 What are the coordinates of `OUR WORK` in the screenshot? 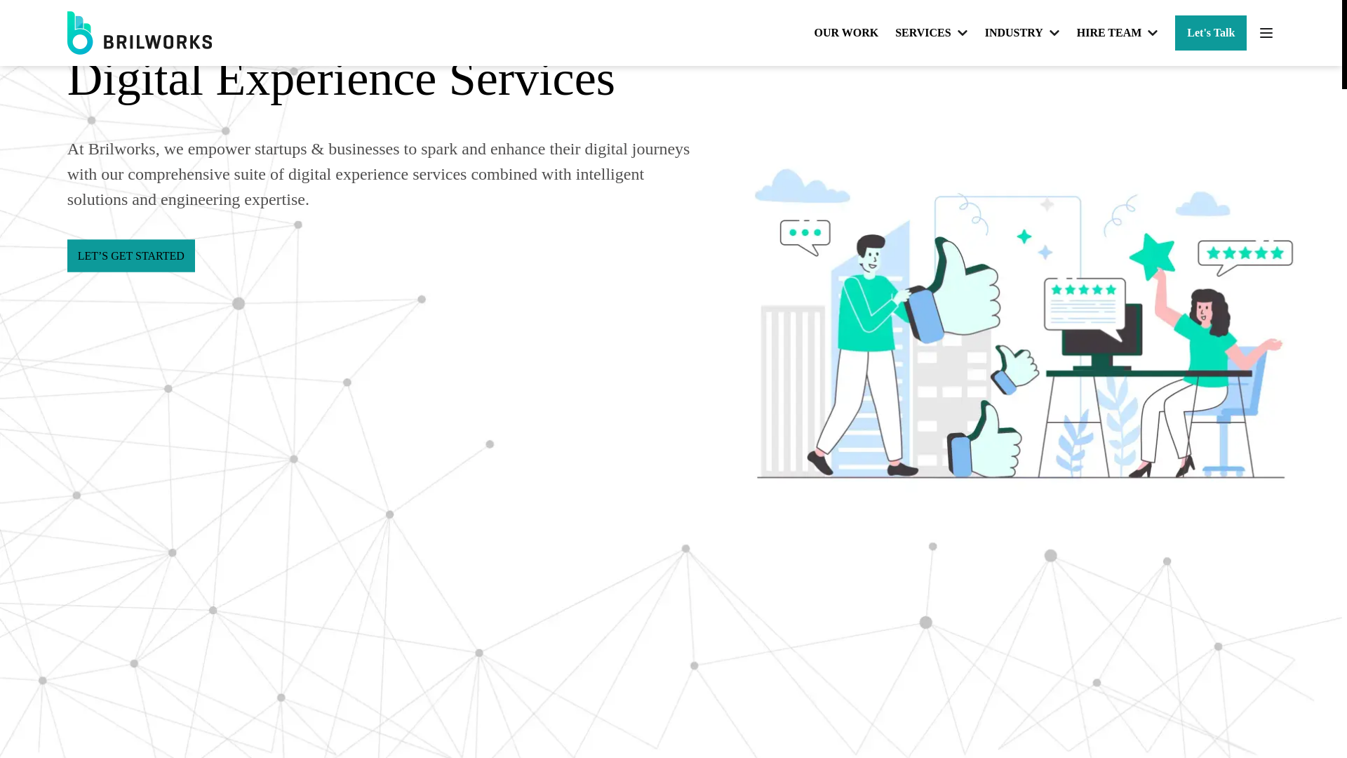 It's located at (845, 32).